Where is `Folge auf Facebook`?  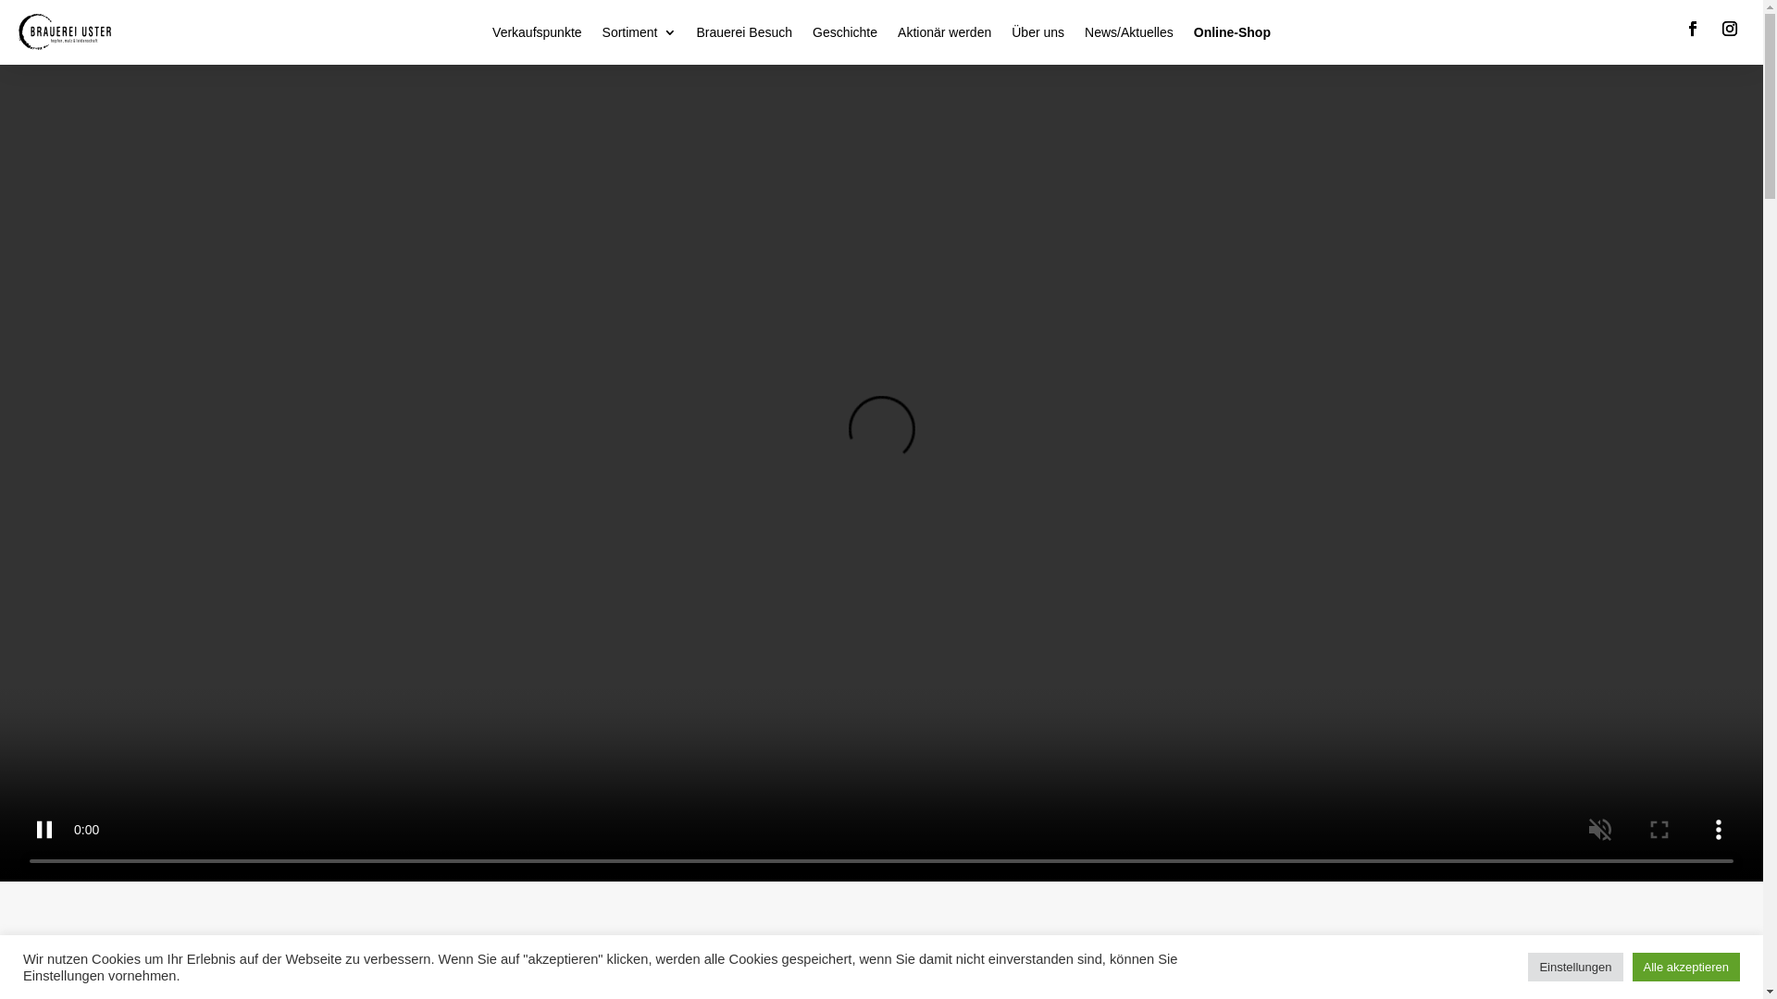
Folge auf Facebook is located at coordinates (1693, 29).